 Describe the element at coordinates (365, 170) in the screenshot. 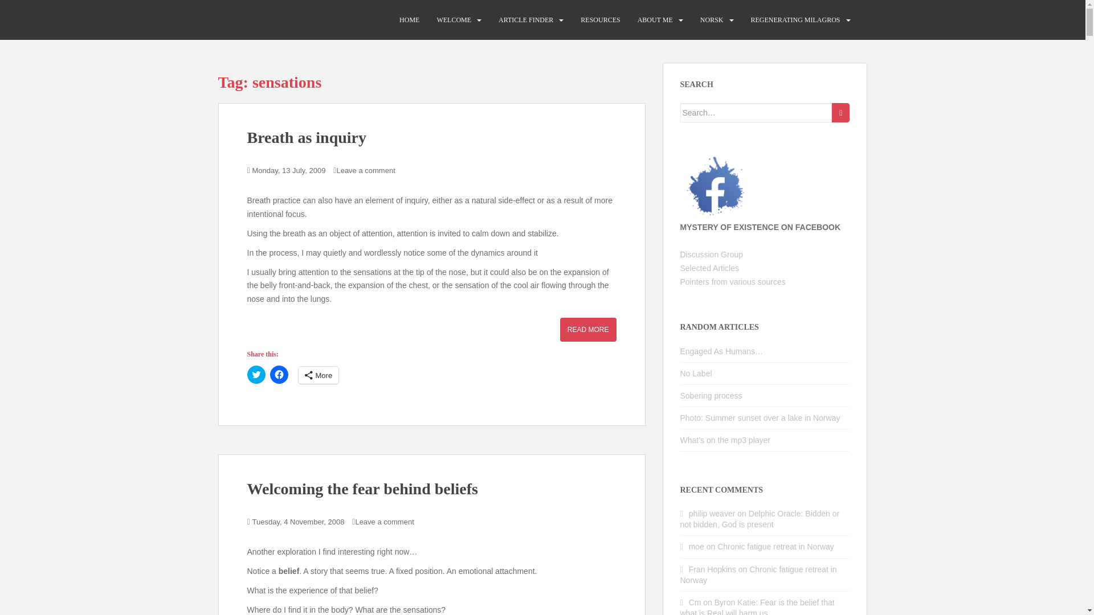

I see `Leave a comment` at that location.